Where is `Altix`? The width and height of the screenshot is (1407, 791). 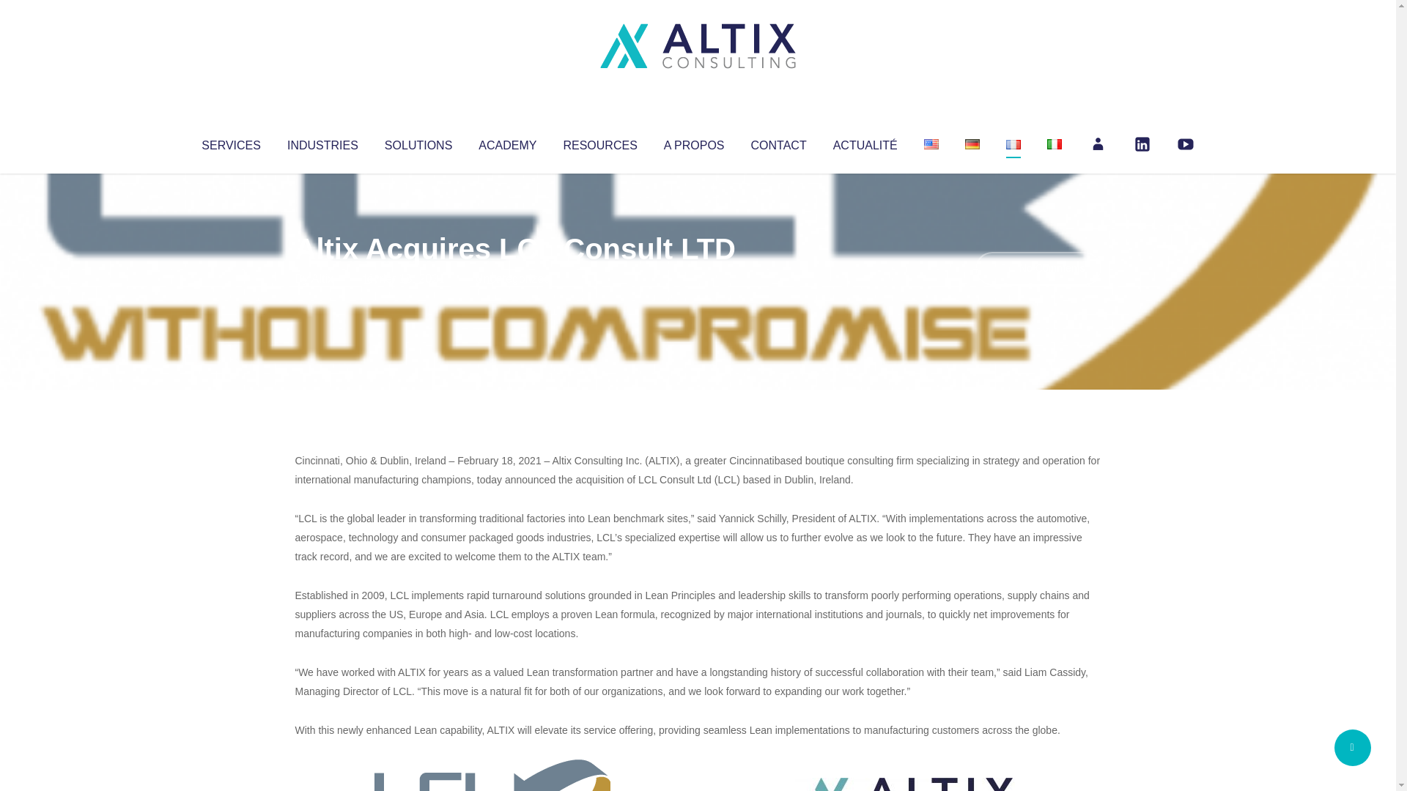
Altix is located at coordinates (322, 278).